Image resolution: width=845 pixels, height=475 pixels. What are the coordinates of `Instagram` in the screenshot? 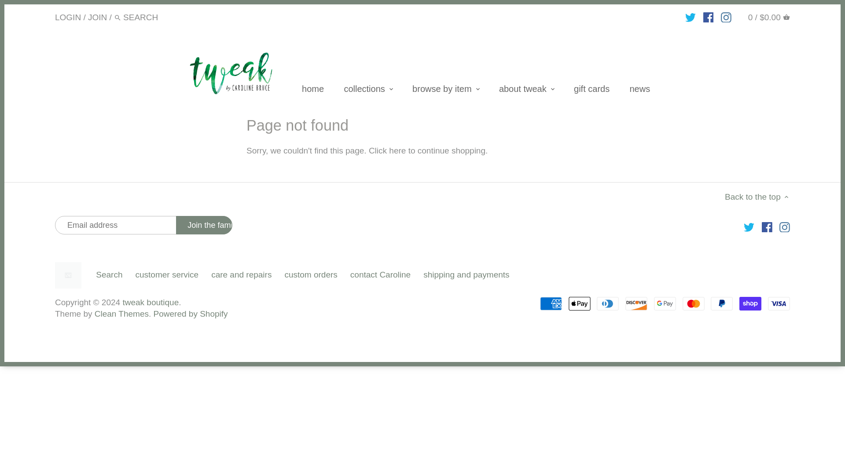 It's located at (784, 227).